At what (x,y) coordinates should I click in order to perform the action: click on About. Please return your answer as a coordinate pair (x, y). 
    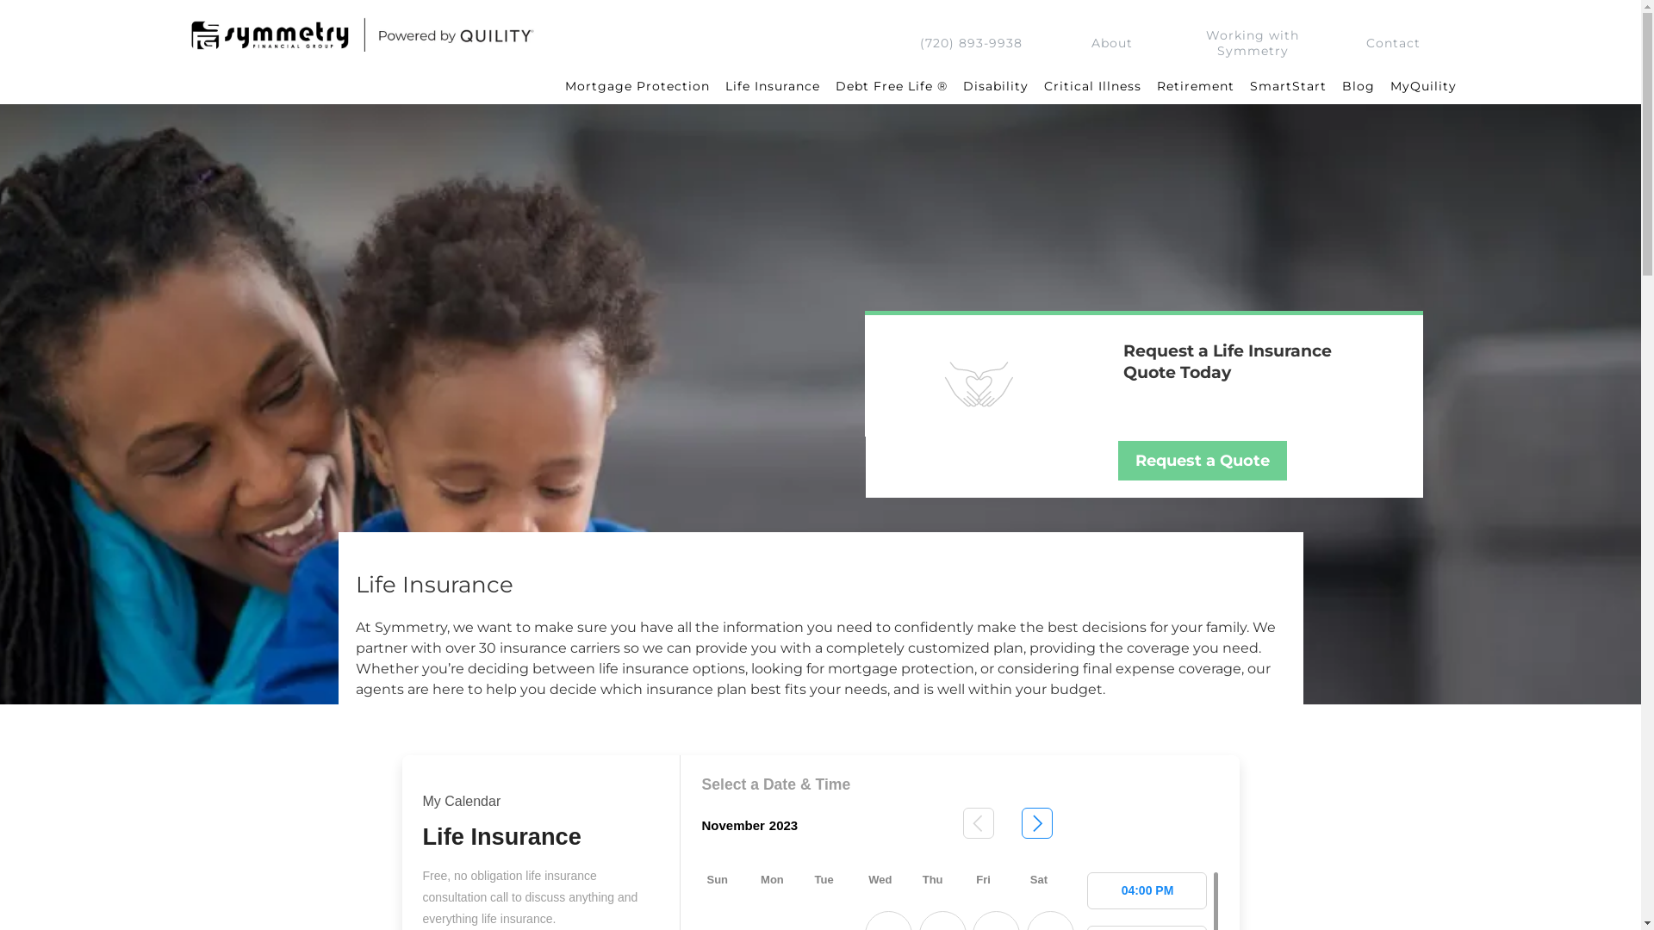
    Looking at the image, I should click on (1112, 43).